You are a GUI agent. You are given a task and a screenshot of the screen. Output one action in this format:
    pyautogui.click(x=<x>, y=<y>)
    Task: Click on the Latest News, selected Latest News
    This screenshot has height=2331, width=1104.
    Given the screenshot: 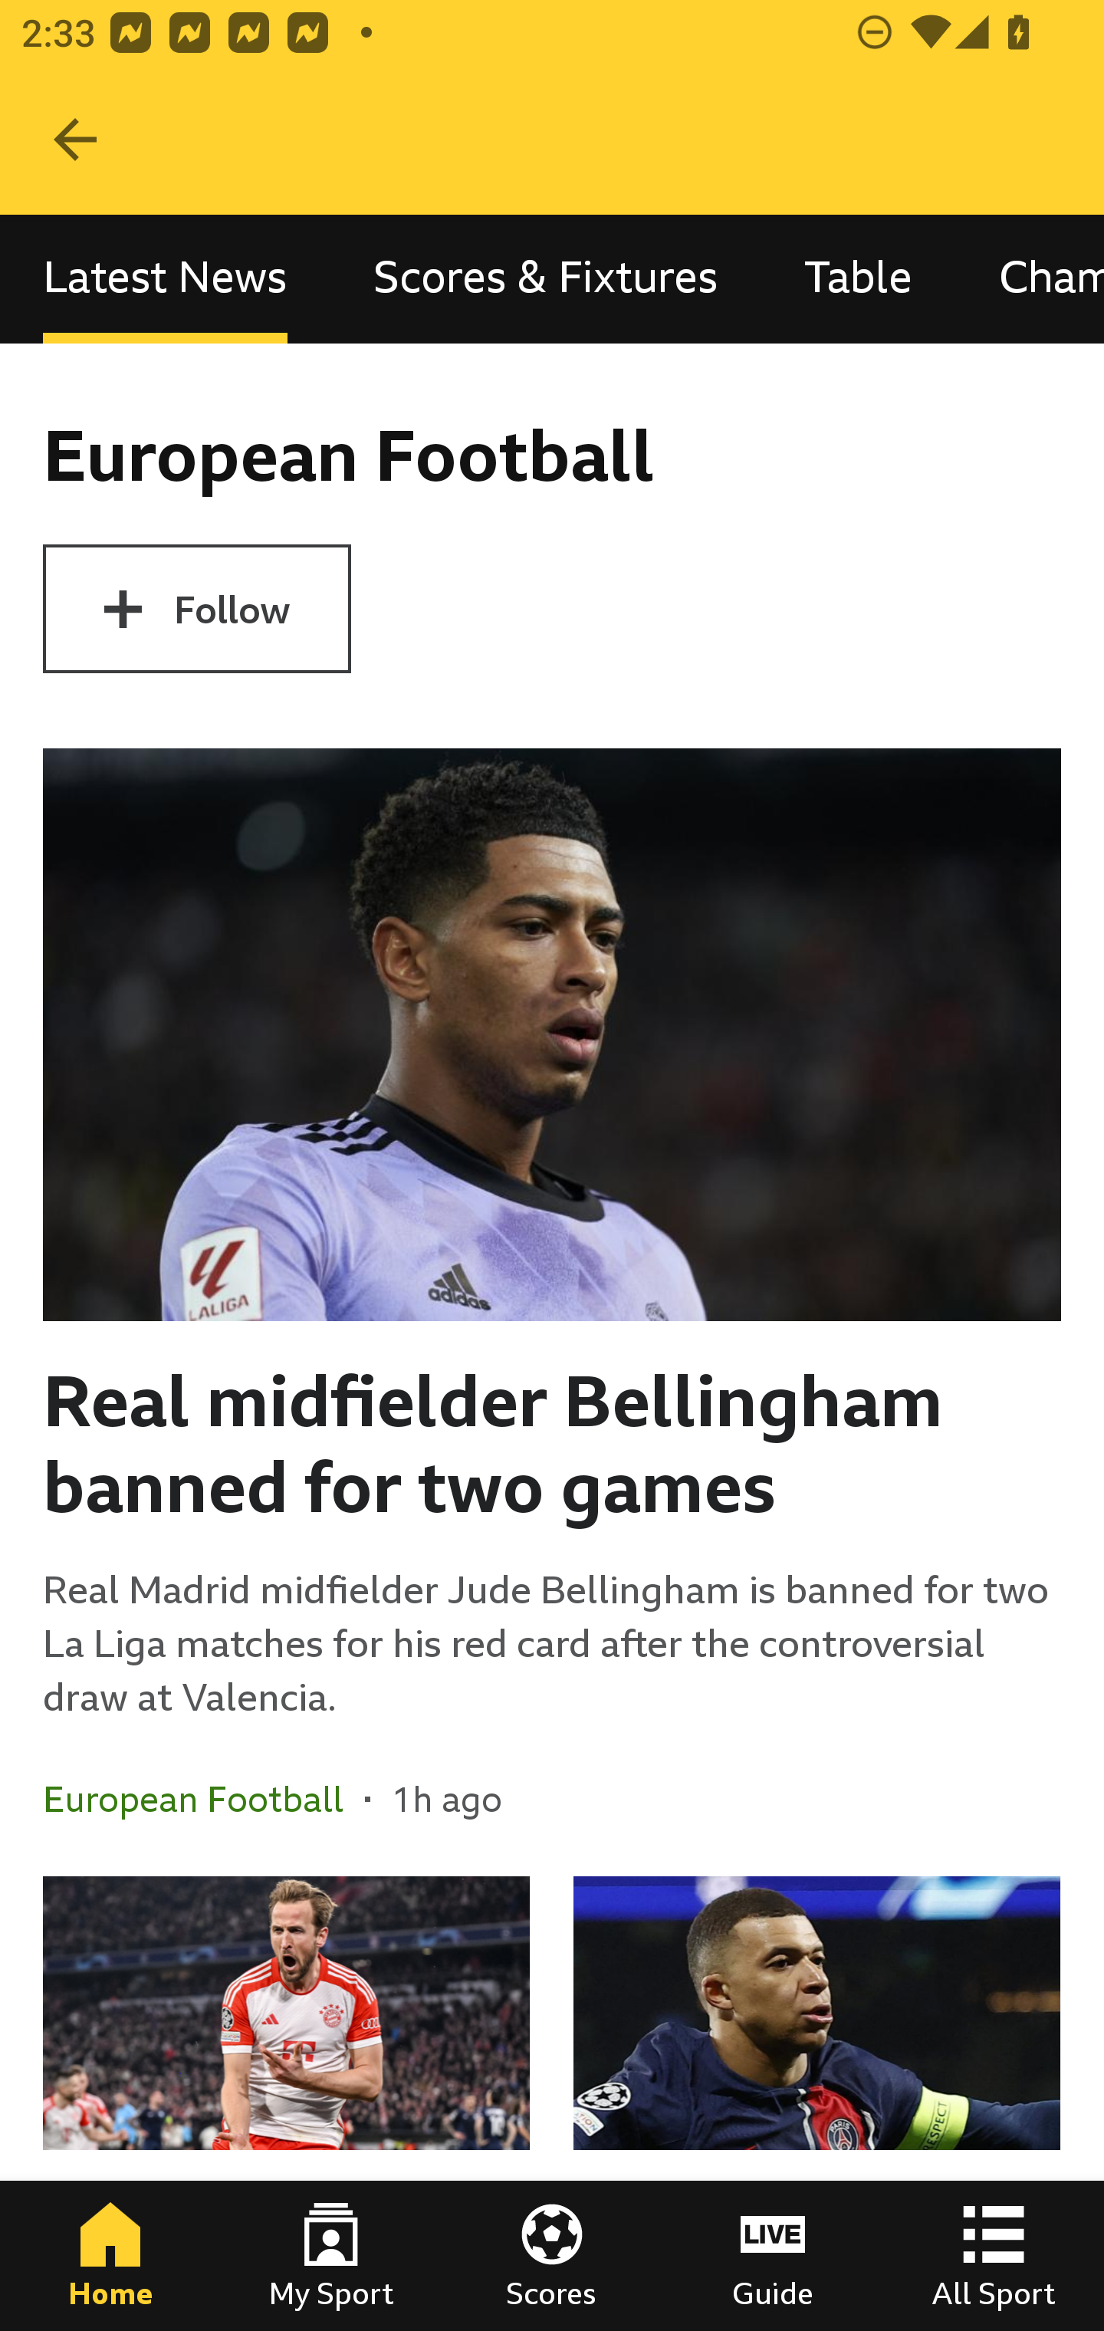 What is the action you would take?
    pyautogui.click(x=165, y=278)
    